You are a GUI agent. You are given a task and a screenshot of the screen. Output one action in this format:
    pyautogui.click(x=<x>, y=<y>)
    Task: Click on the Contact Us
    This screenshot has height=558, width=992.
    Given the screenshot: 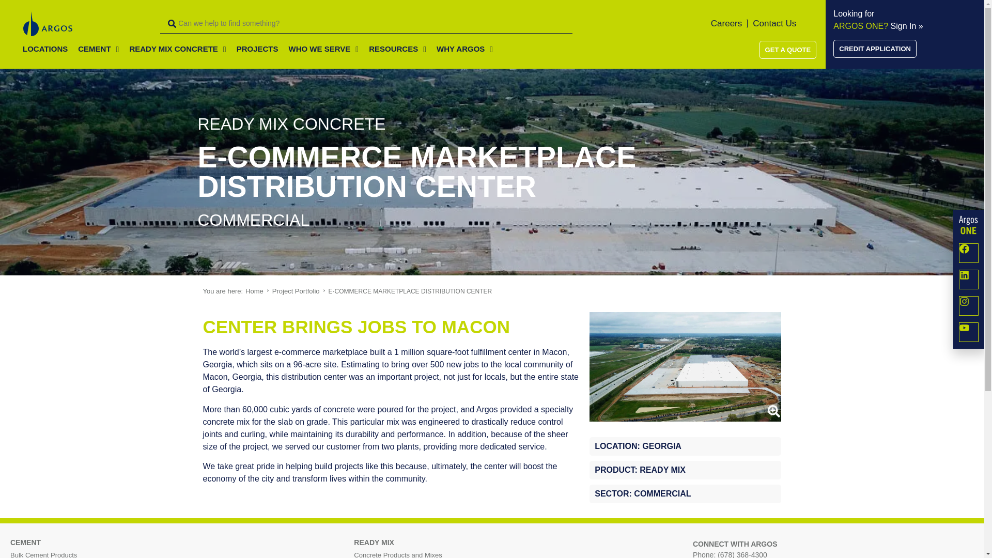 What is the action you would take?
    pyautogui.click(x=774, y=23)
    